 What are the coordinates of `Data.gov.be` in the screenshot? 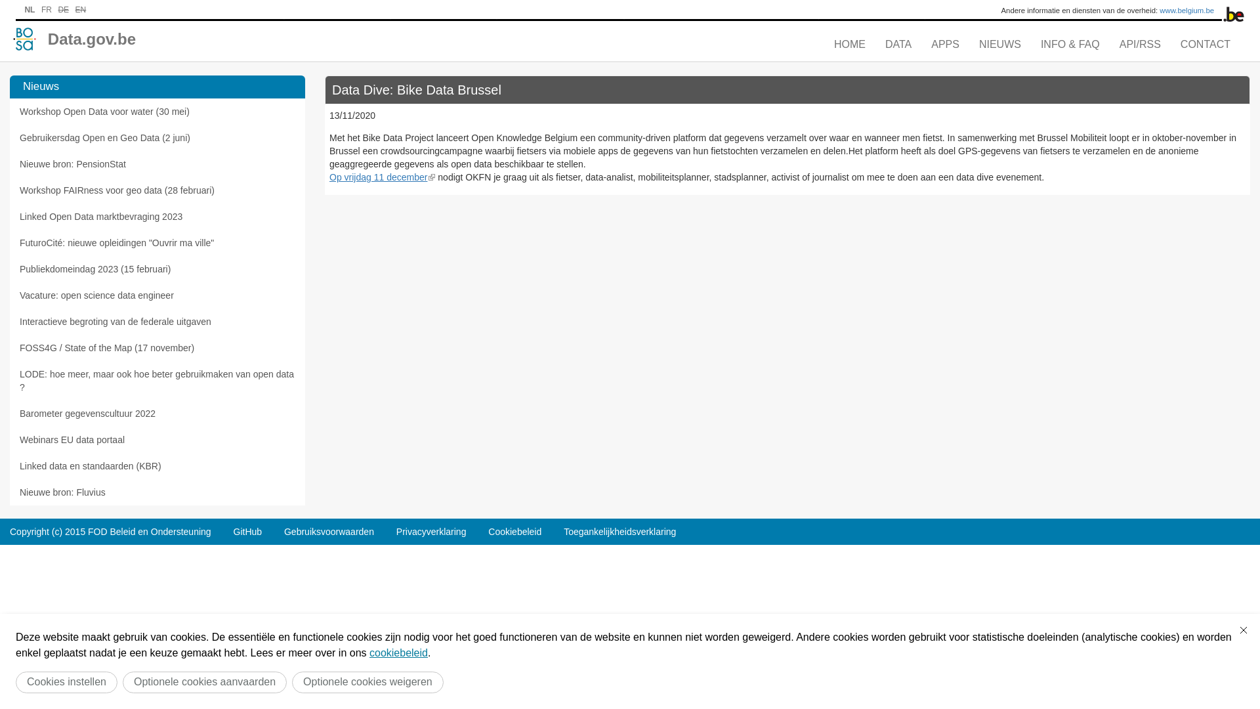 It's located at (92, 38).